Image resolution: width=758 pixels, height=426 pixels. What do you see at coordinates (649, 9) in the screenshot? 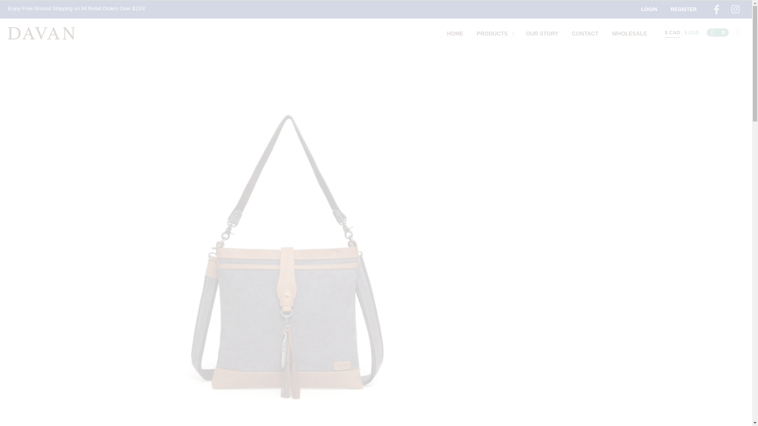
I see `LOGIN` at bounding box center [649, 9].